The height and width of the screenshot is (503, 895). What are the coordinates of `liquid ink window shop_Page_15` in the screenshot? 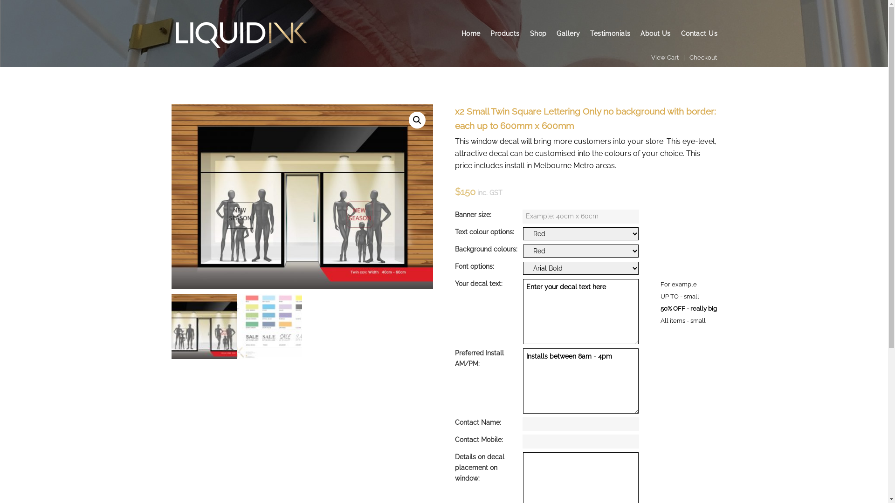 It's located at (303, 197).